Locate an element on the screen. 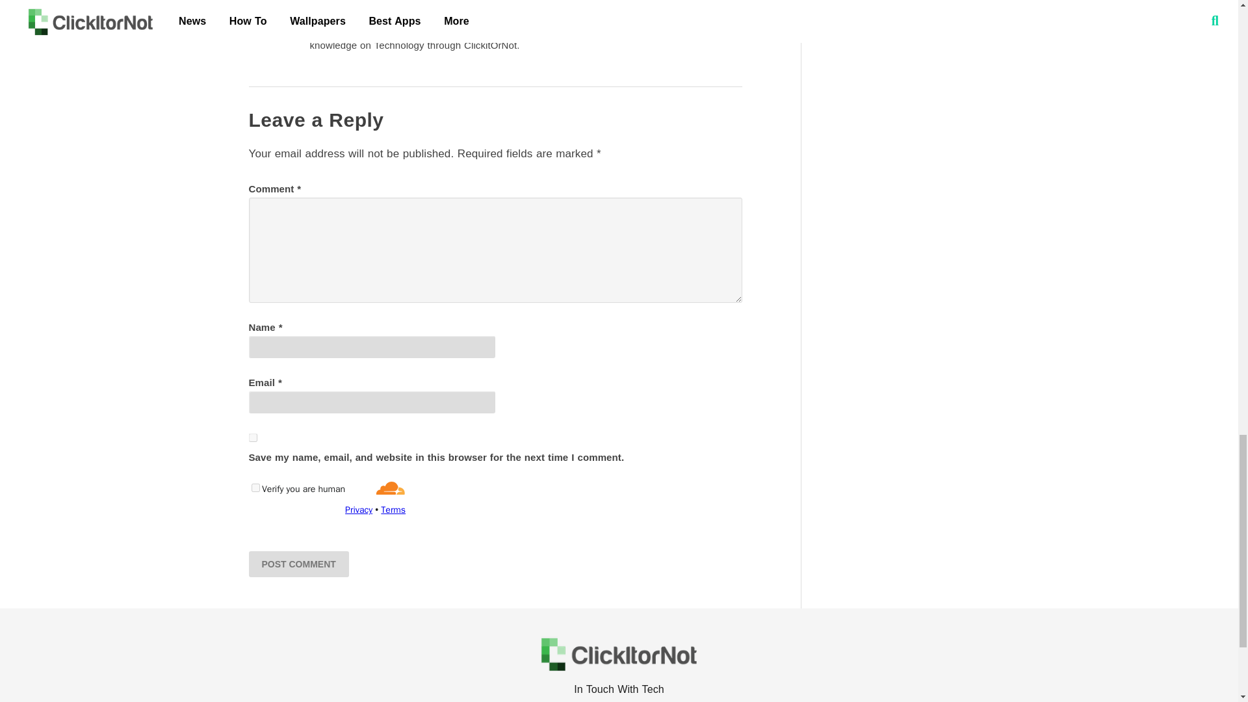 Image resolution: width=1248 pixels, height=702 pixels. Post Comment is located at coordinates (298, 564).